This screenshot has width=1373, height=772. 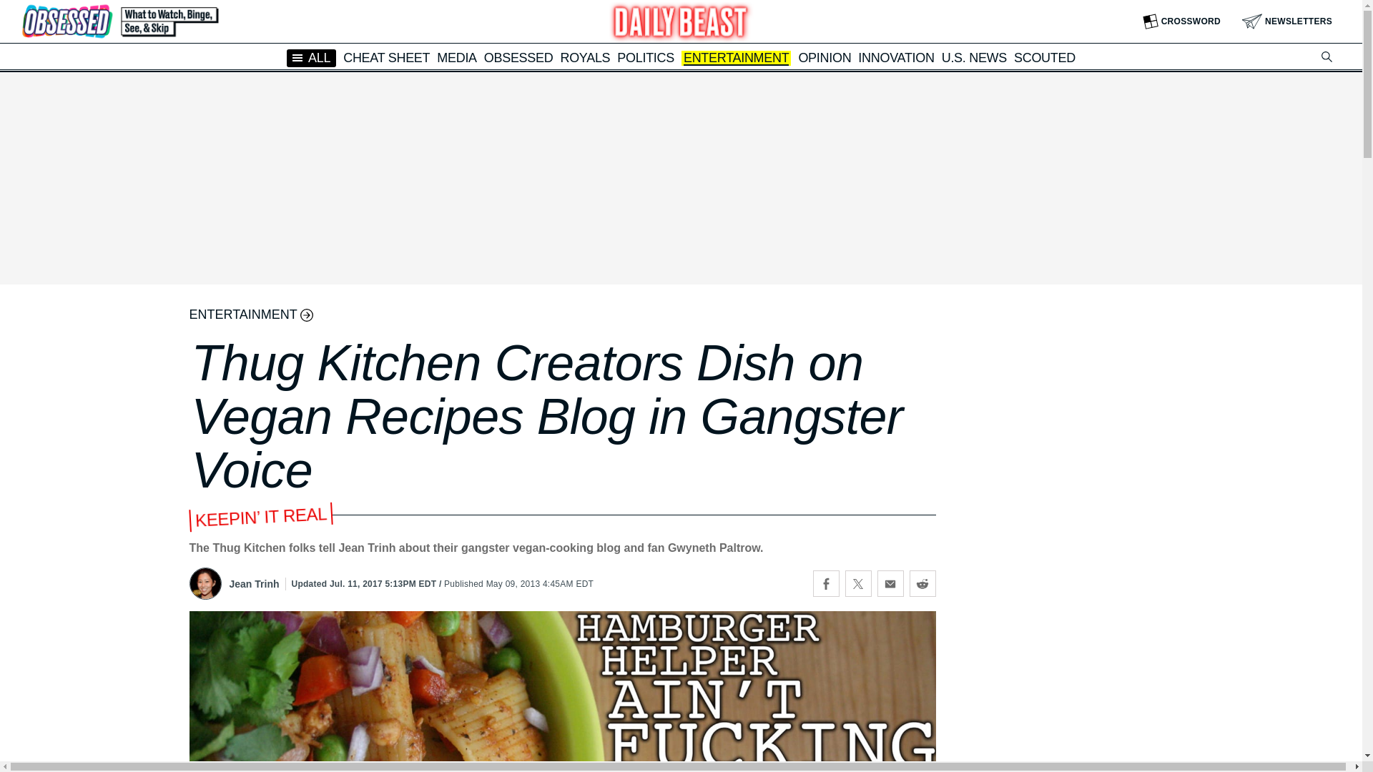 What do you see at coordinates (974, 57) in the screenshot?
I see `U.S. NEWS` at bounding box center [974, 57].